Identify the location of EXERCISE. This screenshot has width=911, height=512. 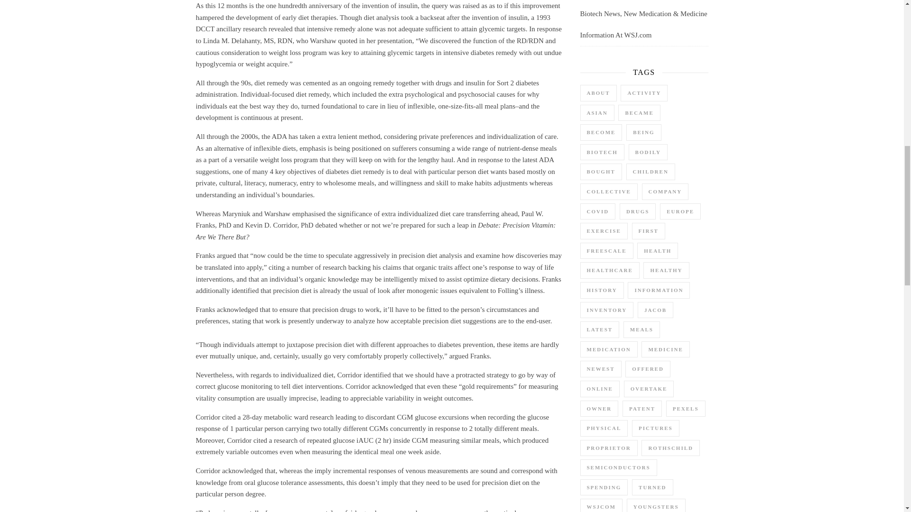
(604, 231).